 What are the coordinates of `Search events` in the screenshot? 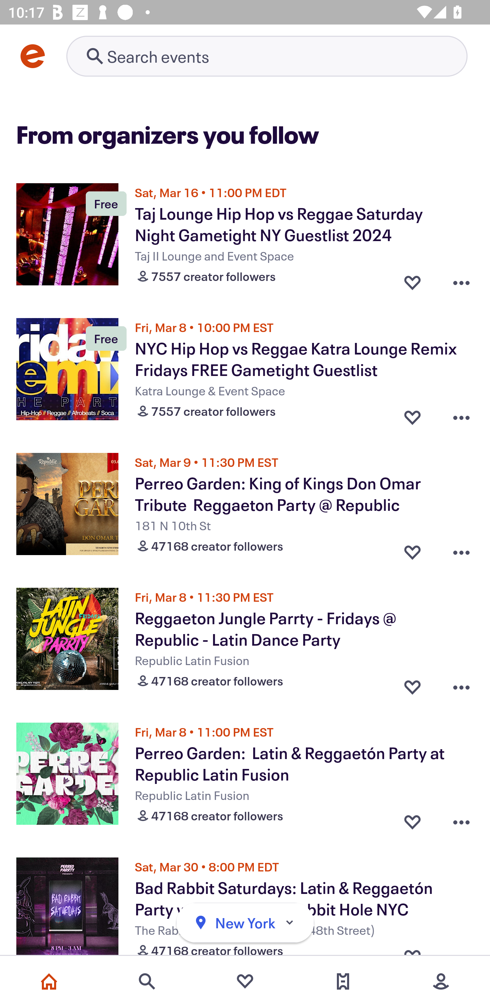 It's located at (147, 981).